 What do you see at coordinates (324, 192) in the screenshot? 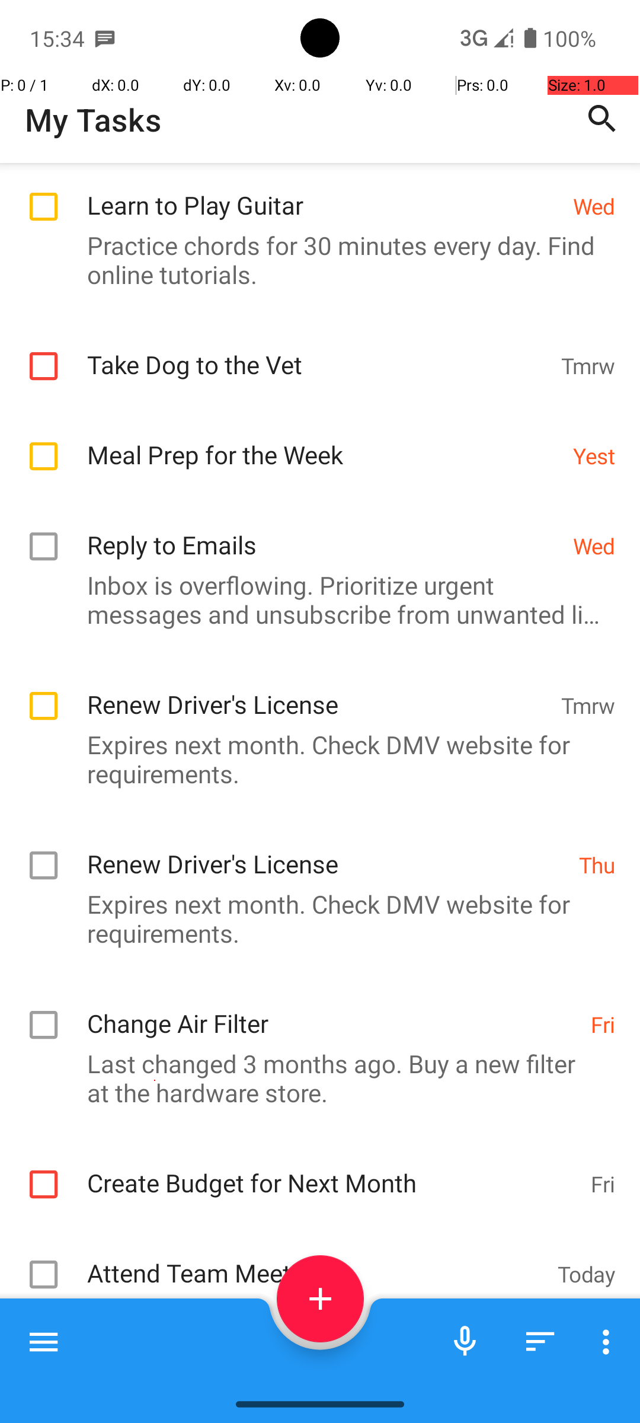
I see `Learn to Play Guitar` at bounding box center [324, 192].